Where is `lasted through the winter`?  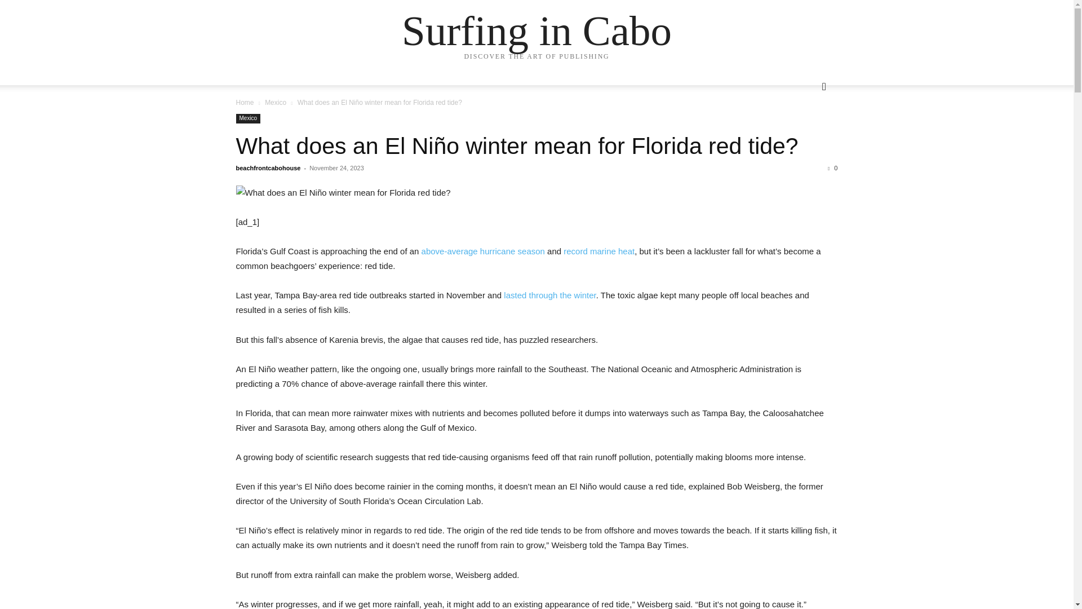 lasted through the winter is located at coordinates (550, 295).